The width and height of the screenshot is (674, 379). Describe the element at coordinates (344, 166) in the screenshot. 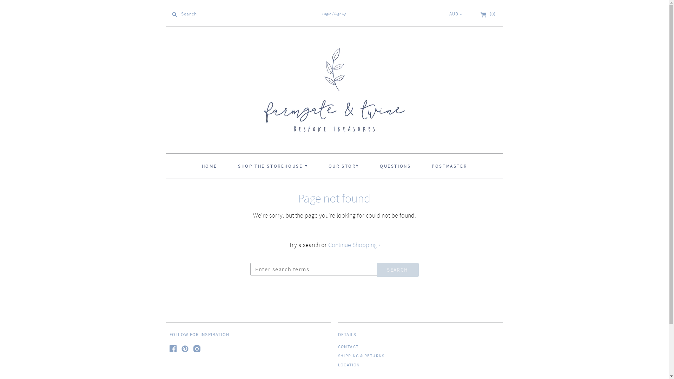

I see `OUR STORY` at that location.